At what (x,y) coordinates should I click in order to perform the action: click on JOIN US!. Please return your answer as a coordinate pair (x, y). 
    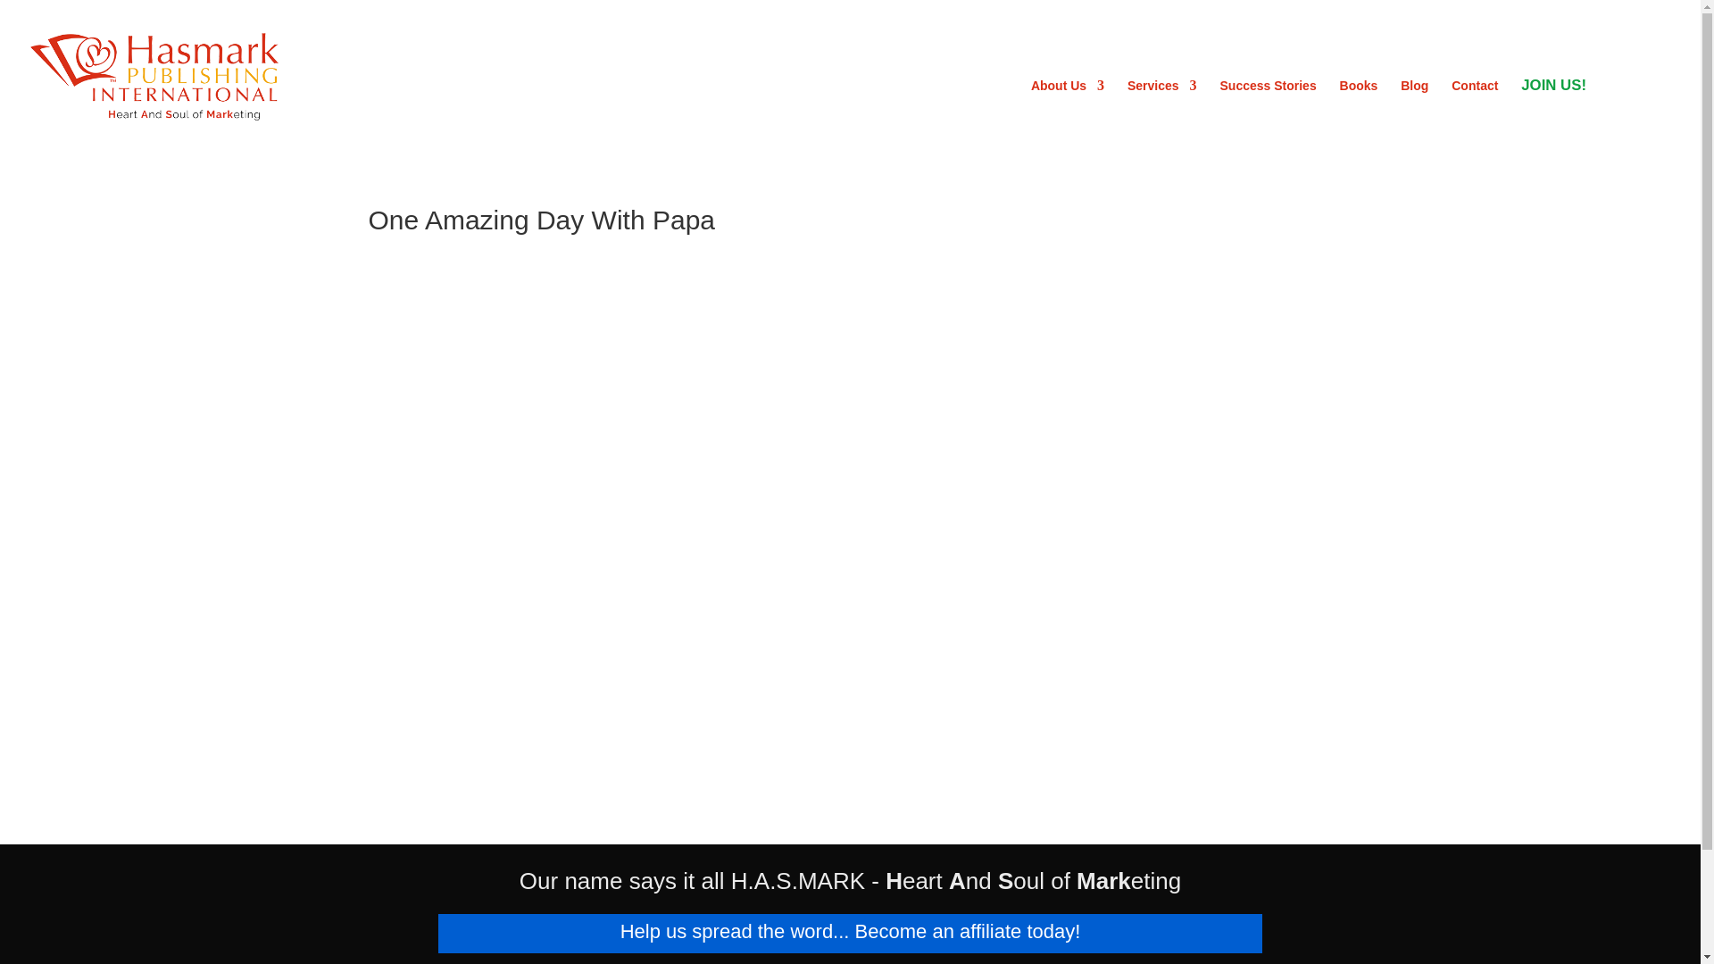
    Looking at the image, I should click on (1553, 109).